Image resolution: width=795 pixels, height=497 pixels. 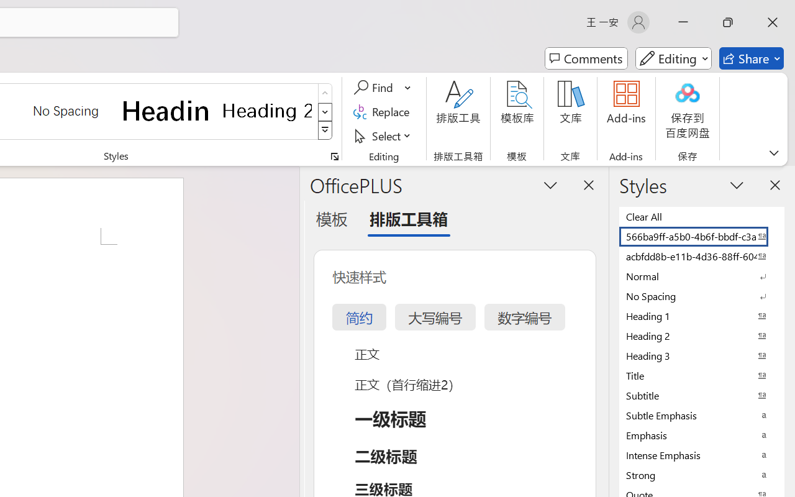 What do you see at coordinates (702, 395) in the screenshot?
I see `Subtitle` at bounding box center [702, 395].